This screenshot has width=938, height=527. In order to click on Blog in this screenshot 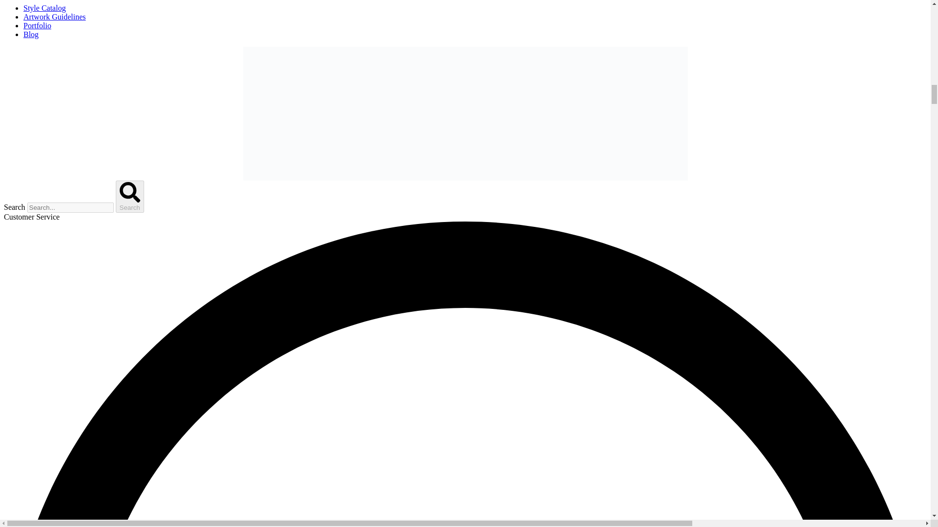, I will do `click(31, 34)`.